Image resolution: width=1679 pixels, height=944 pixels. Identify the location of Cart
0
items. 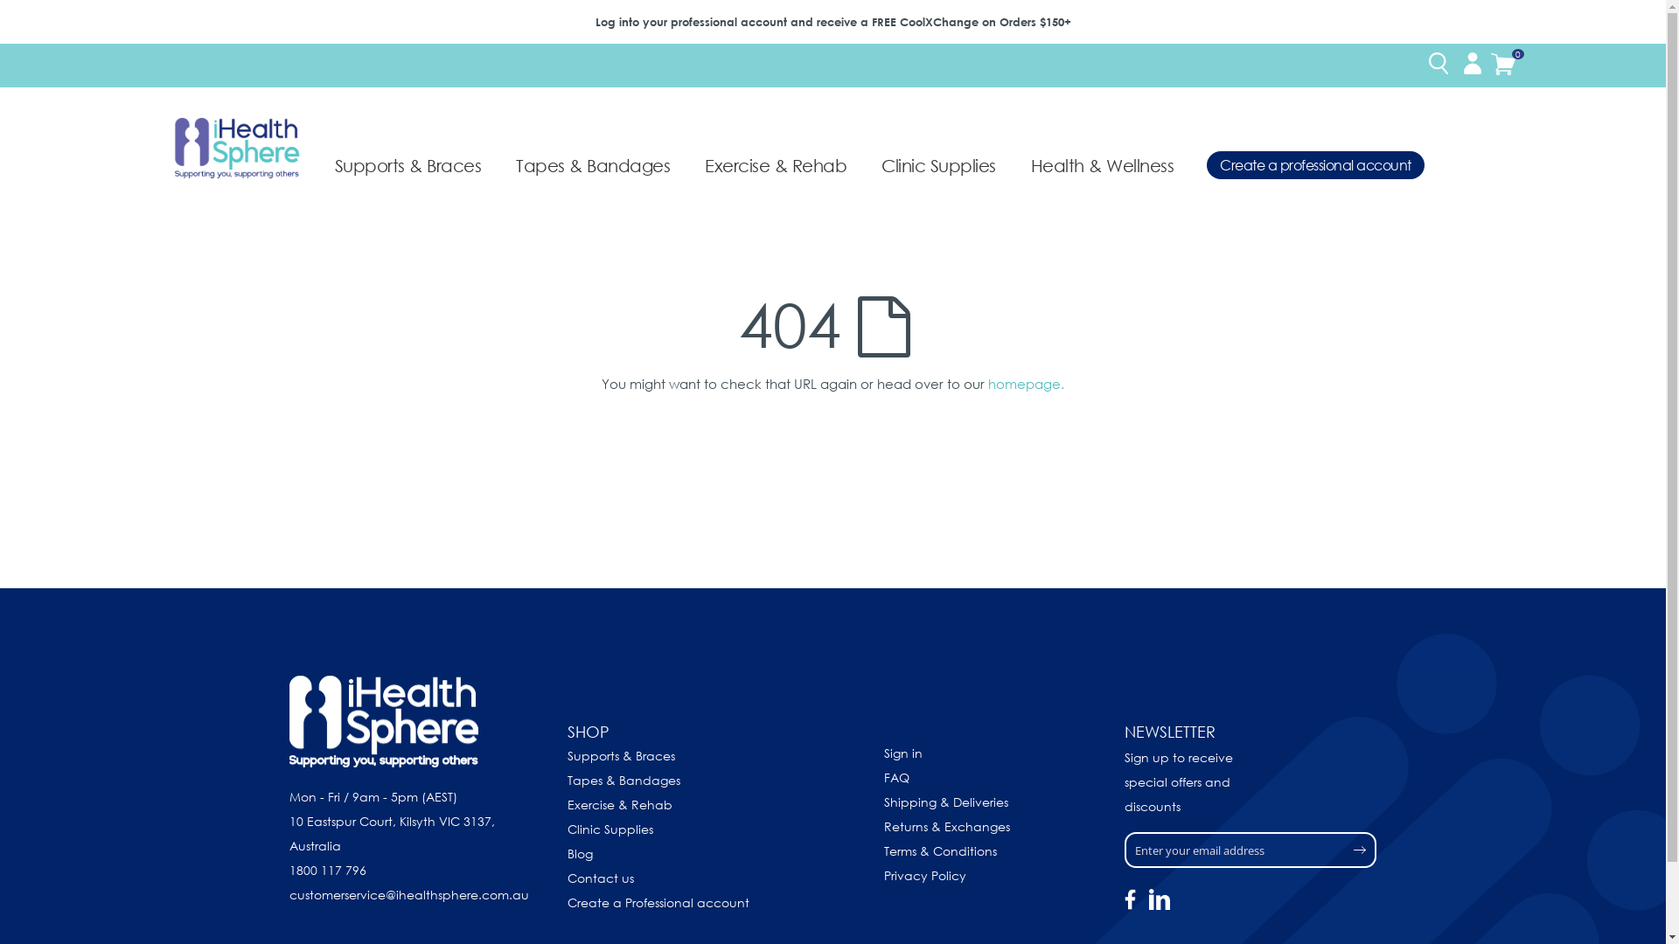
(1502, 66).